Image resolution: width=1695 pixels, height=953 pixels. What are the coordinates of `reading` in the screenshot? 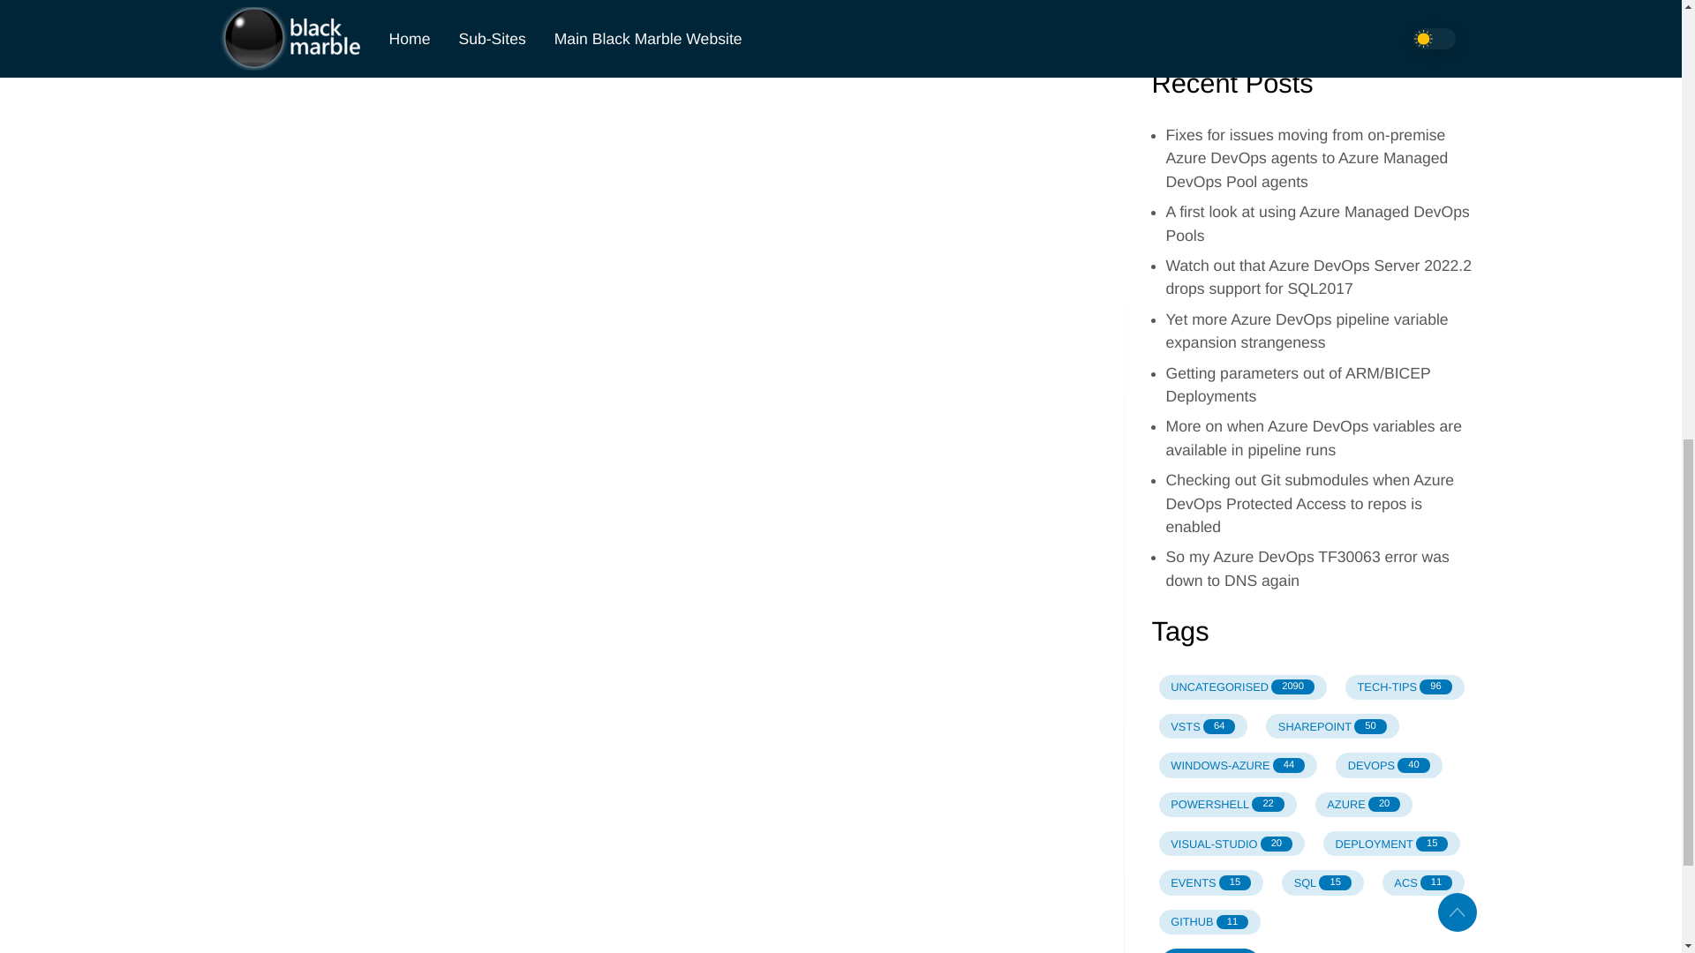 It's located at (1241, 687).